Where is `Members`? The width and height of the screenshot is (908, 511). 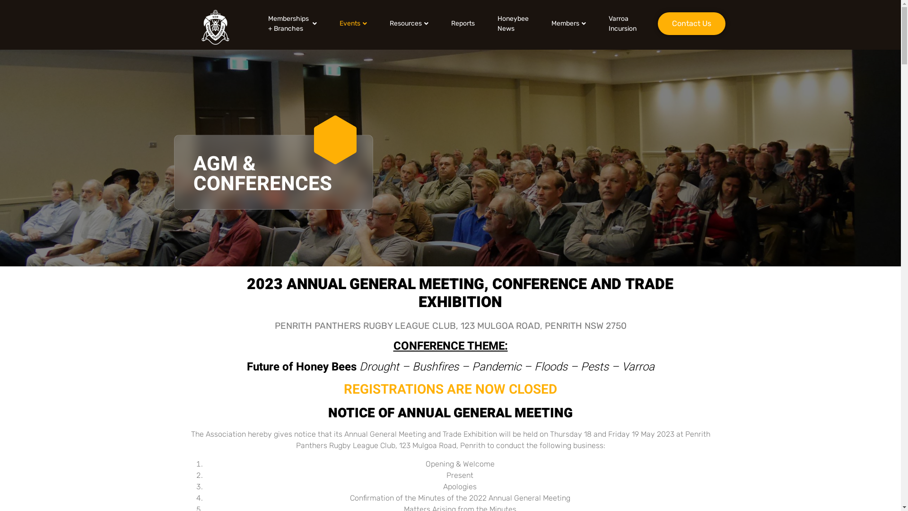
Members is located at coordinates (568, 24).